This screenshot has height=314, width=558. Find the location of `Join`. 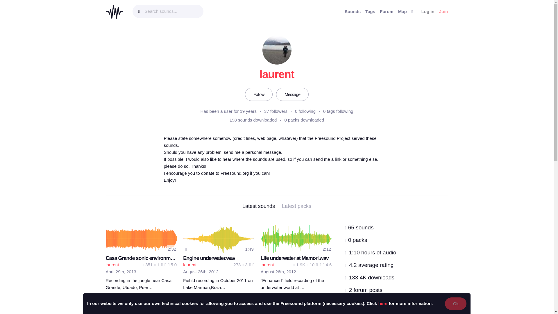

Join is located at coordinates (443, 11).